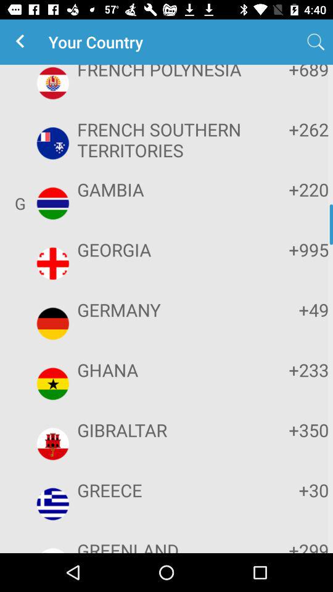 The height and width of the screenshot is (592, 333). What do you see at coordinates (165, 189) in the screenshot?
I see `select the item above georgia app` at bounding box center [165, 189].